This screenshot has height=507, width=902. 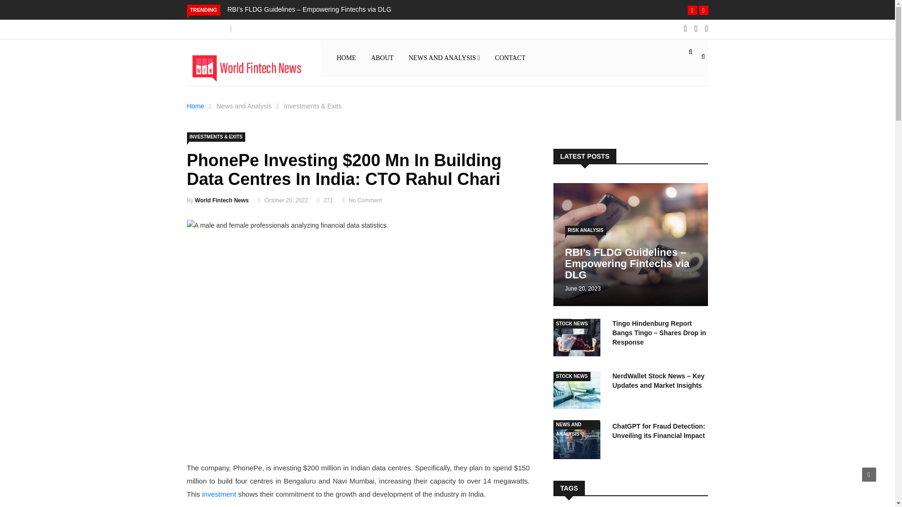 I want to click on Home, so click(x=195, y=106).